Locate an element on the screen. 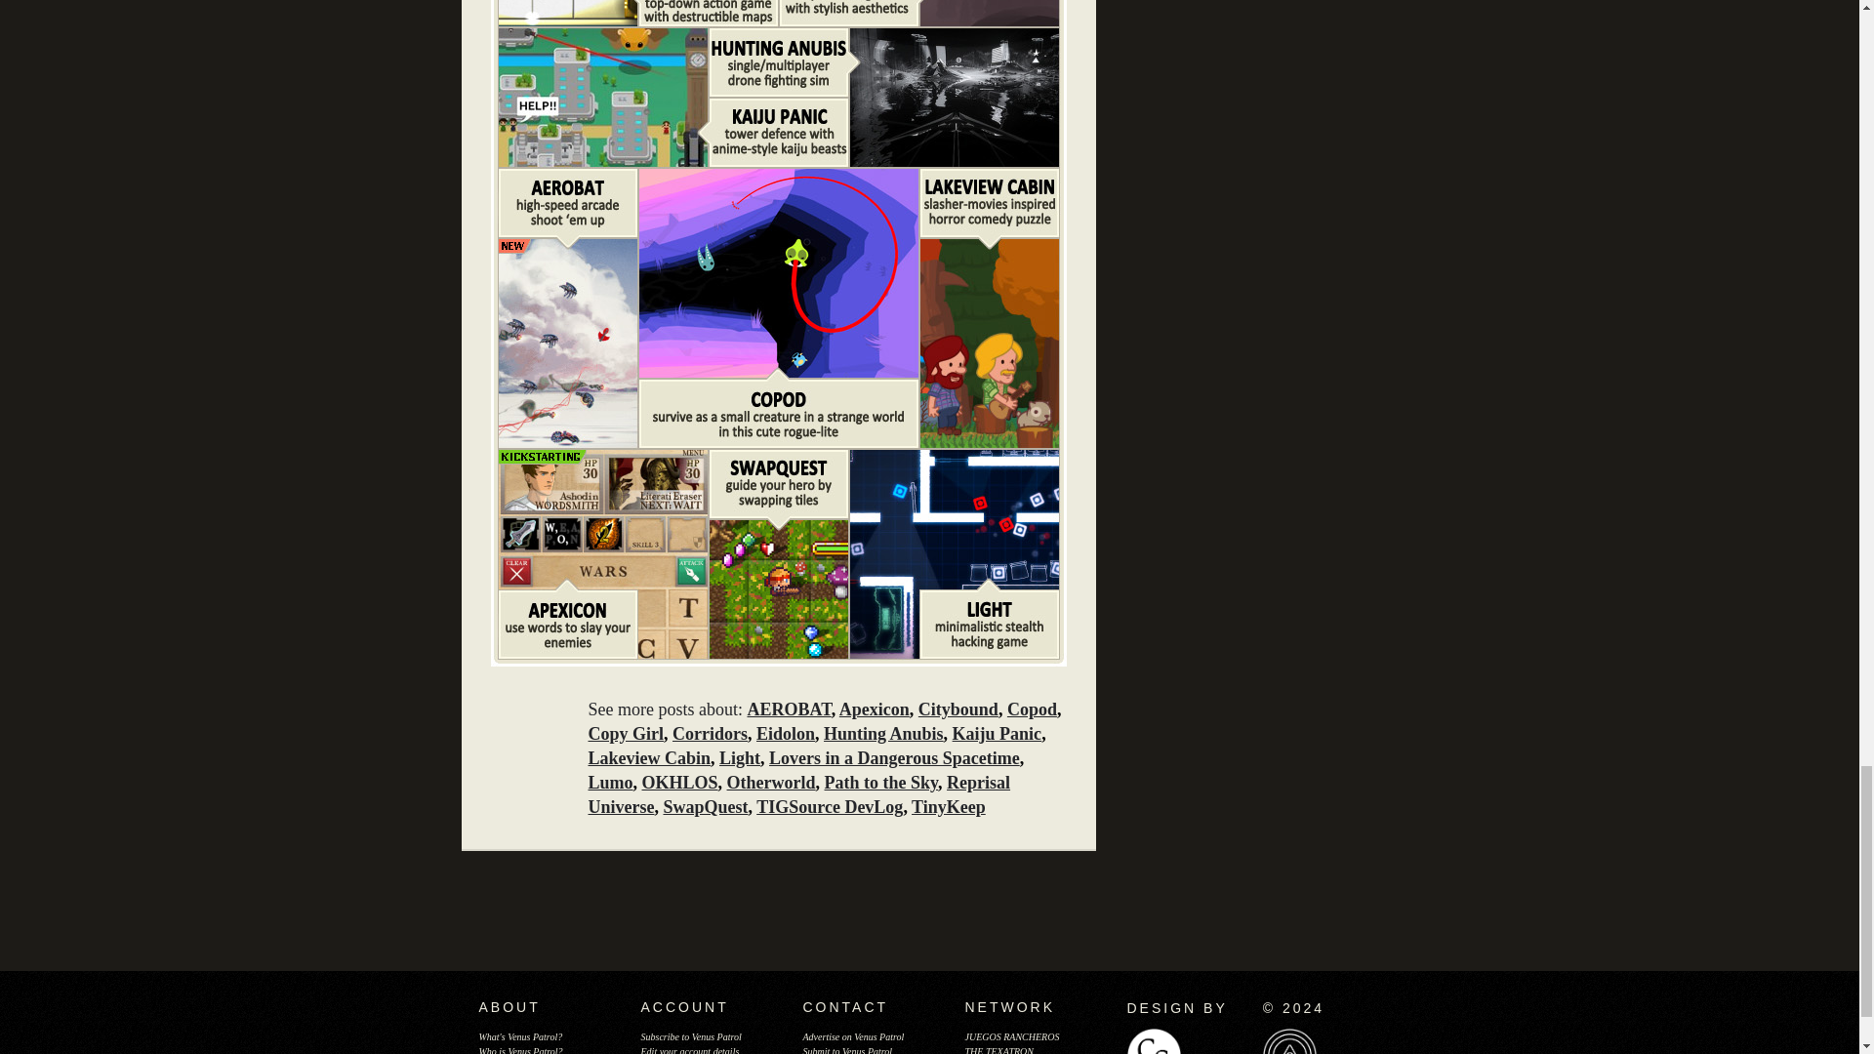 This screenshot has width=1874, height=1054. Kaiju Panic on TIGSource forums is located at coordinates (601, 96).